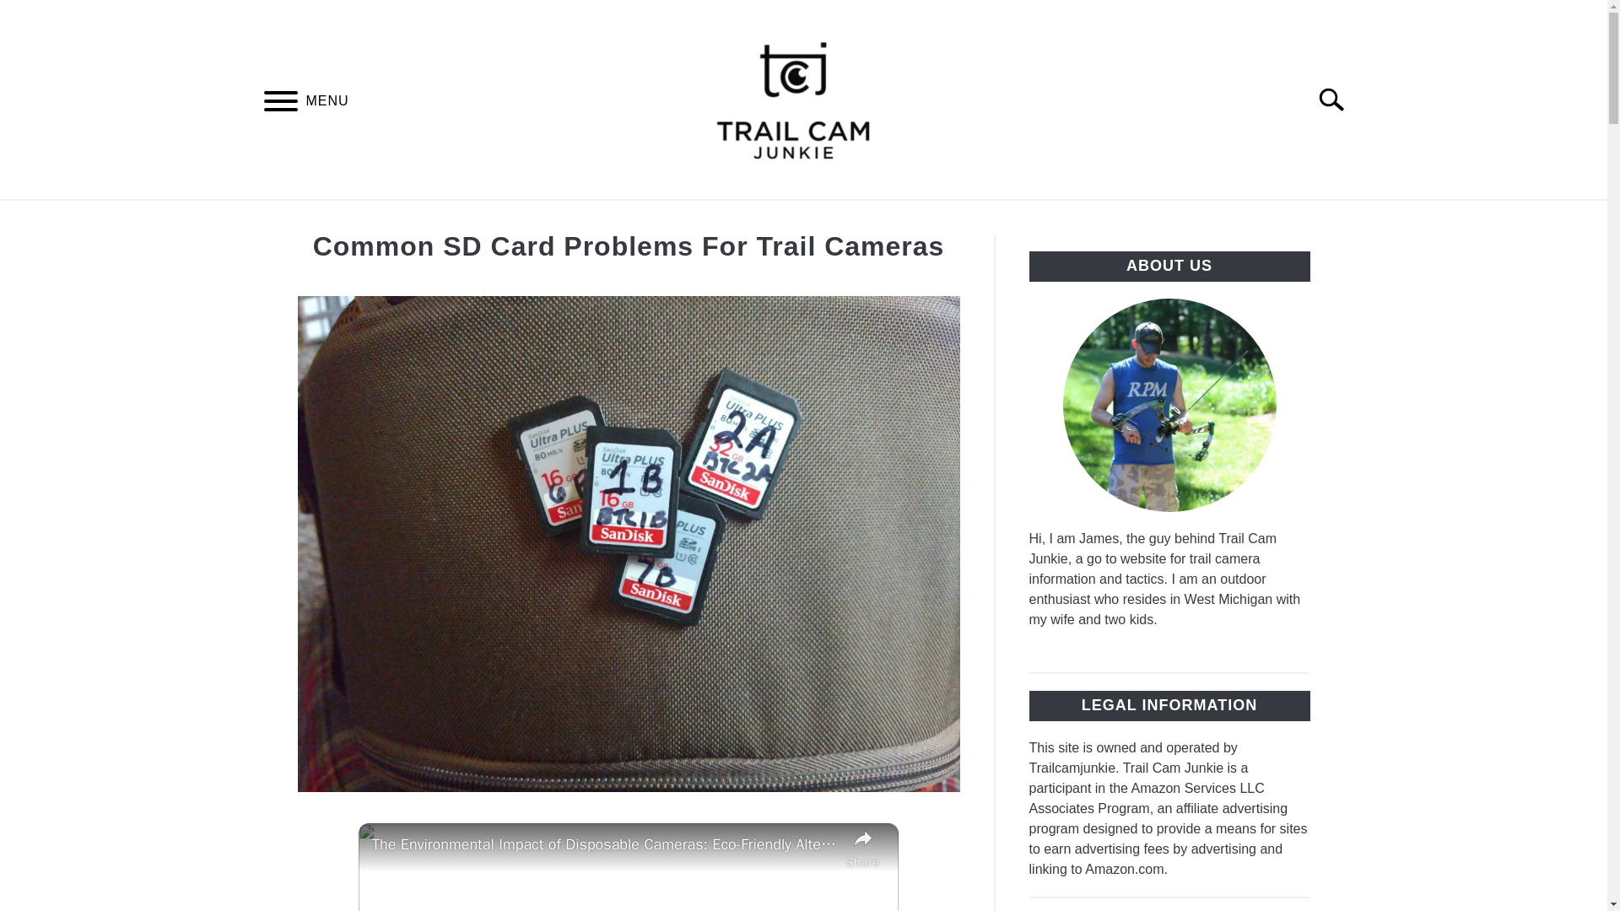 The height and width of the screenshot is (911, 1620). What do you see at coordinates (280, 103) in the screenshot?
I see `MENU` at bounding box center [280, 103].